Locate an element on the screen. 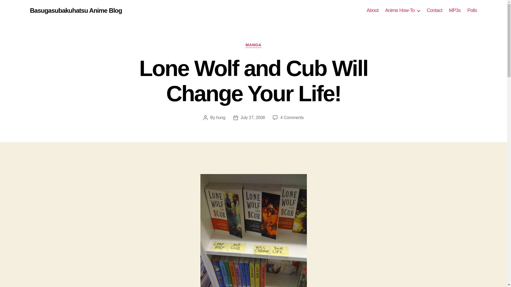 The width and height of the screenshot is (511, 287). July 27, 2008 is located at coordinates (373, 11).